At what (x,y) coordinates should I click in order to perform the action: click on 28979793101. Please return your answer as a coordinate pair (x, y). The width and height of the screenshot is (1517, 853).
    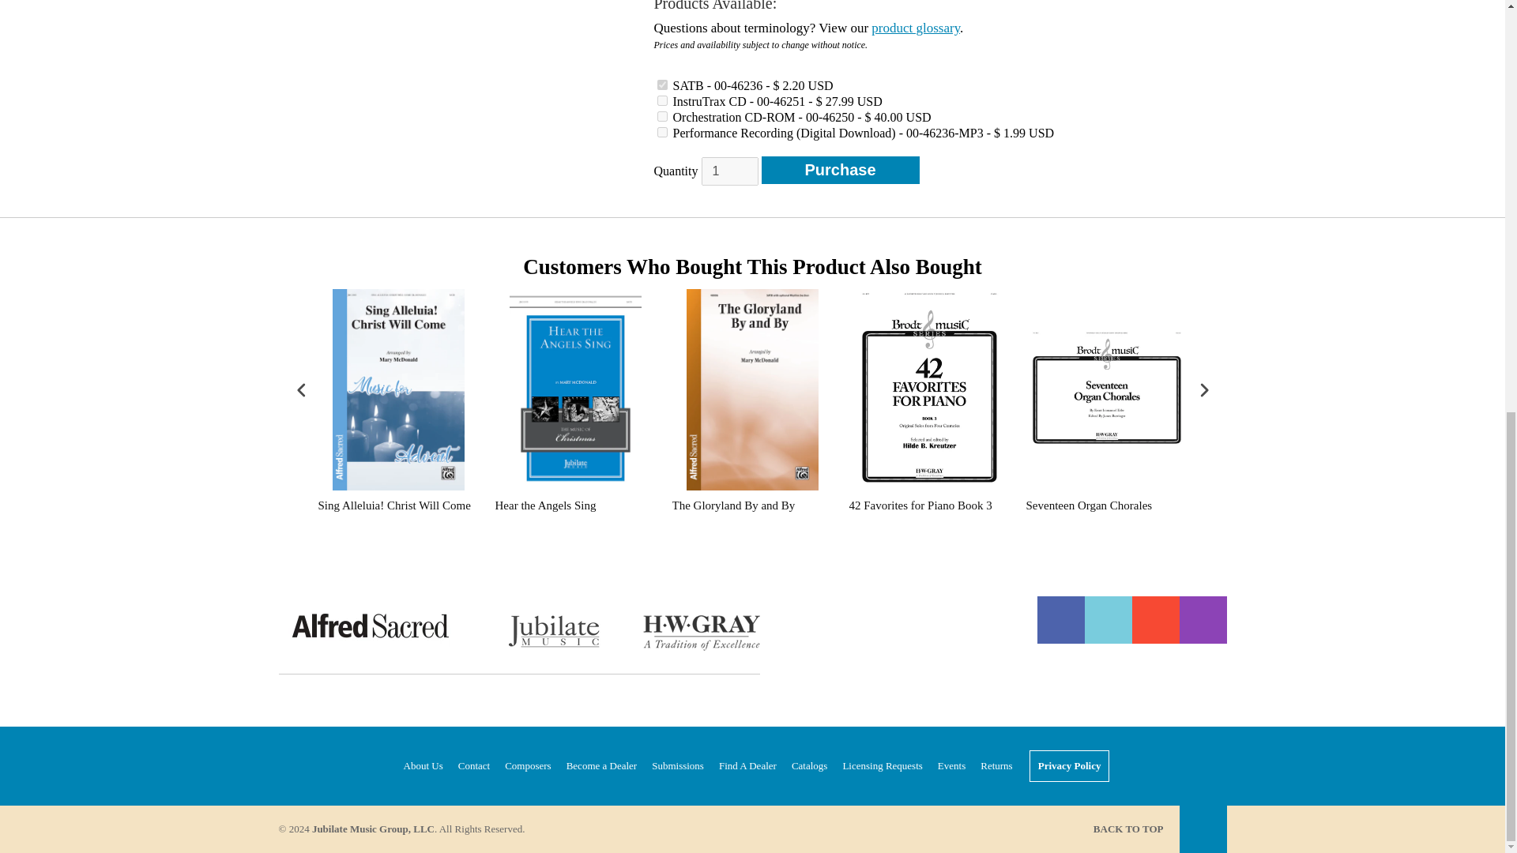
    Looking at the image, I should click on (662, 117).